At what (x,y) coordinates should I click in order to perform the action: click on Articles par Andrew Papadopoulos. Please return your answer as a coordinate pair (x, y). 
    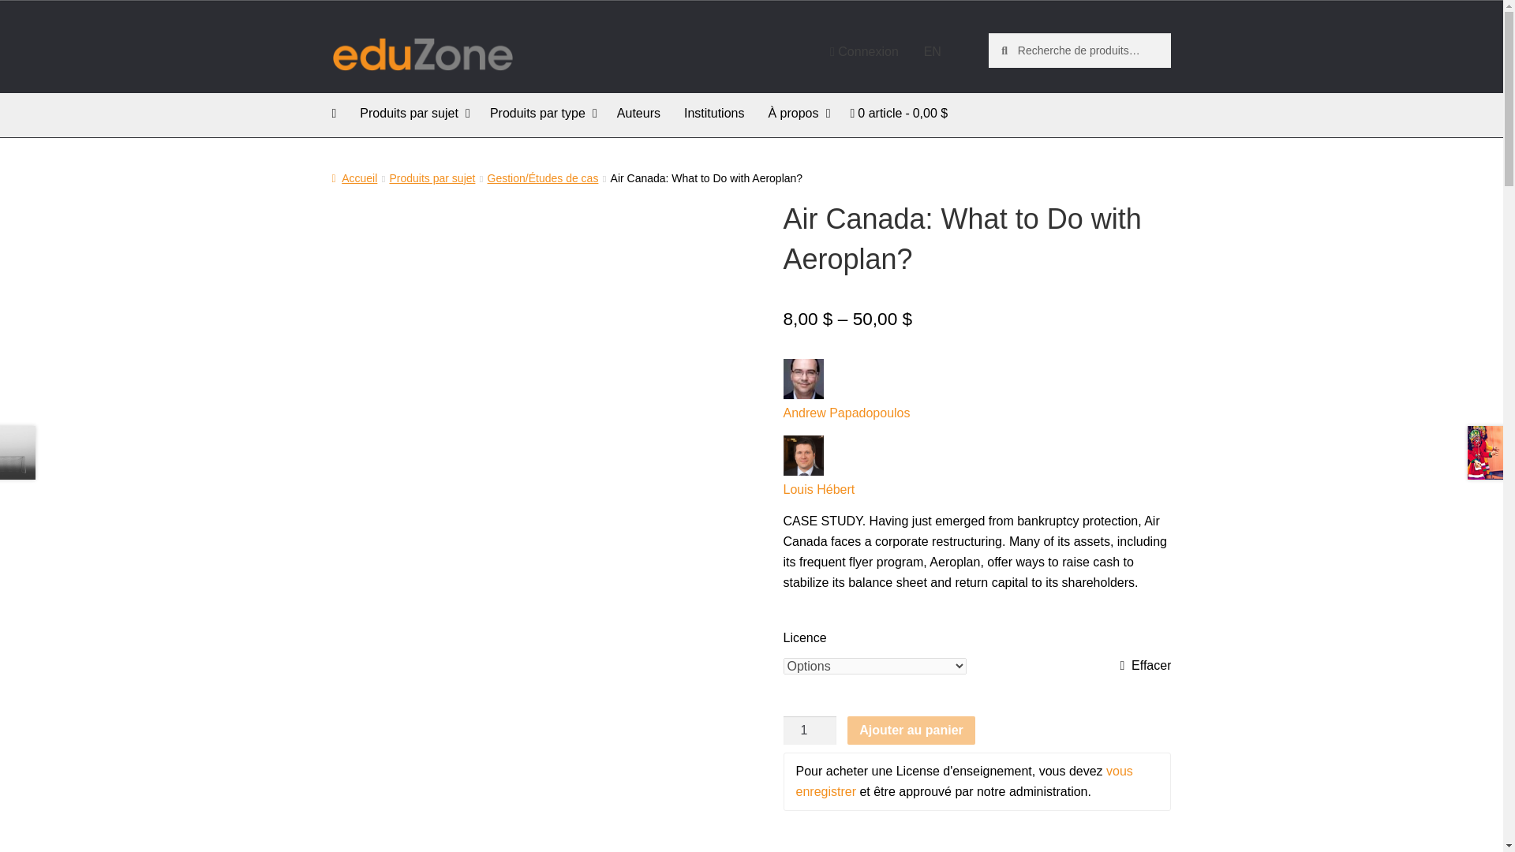
    Looking at the image, I should click on (977, 413).